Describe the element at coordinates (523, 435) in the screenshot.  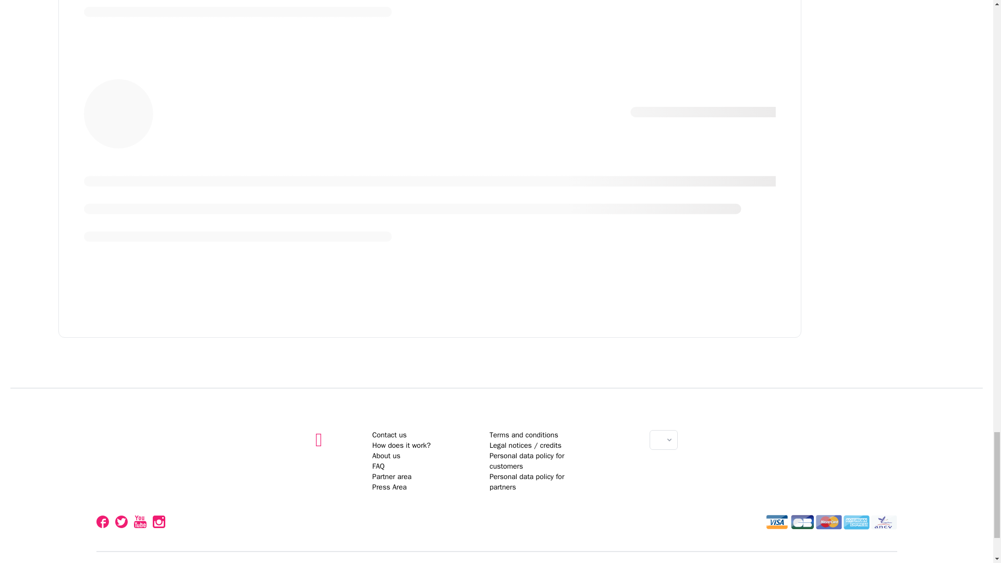
I see `Terms and conditions` at that location.